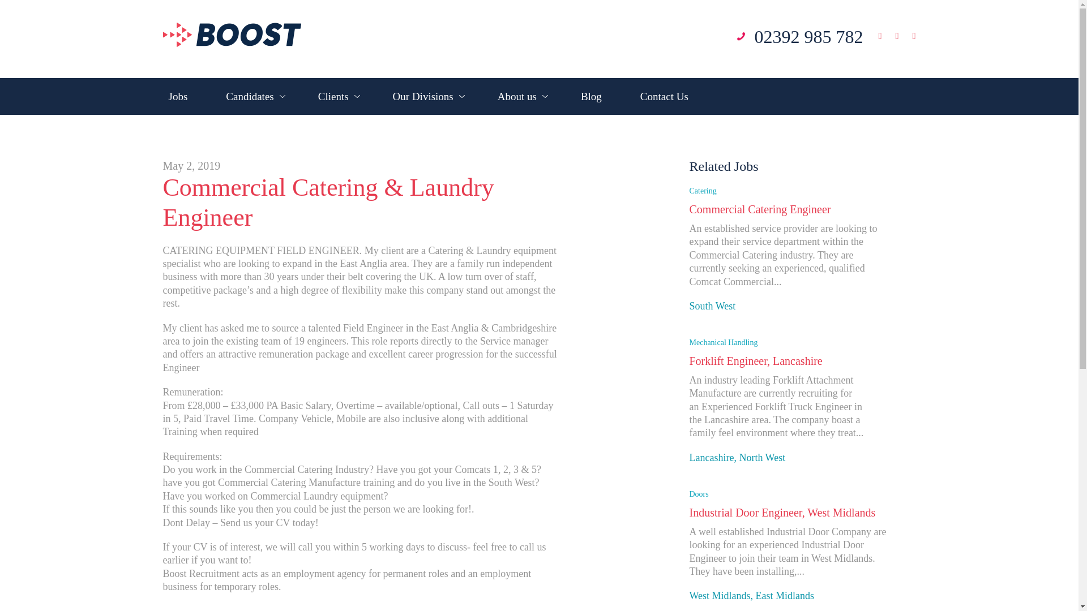 This screenshot has width=1087, height=611. I want to click on 02392 985 782, so click(808, 37).